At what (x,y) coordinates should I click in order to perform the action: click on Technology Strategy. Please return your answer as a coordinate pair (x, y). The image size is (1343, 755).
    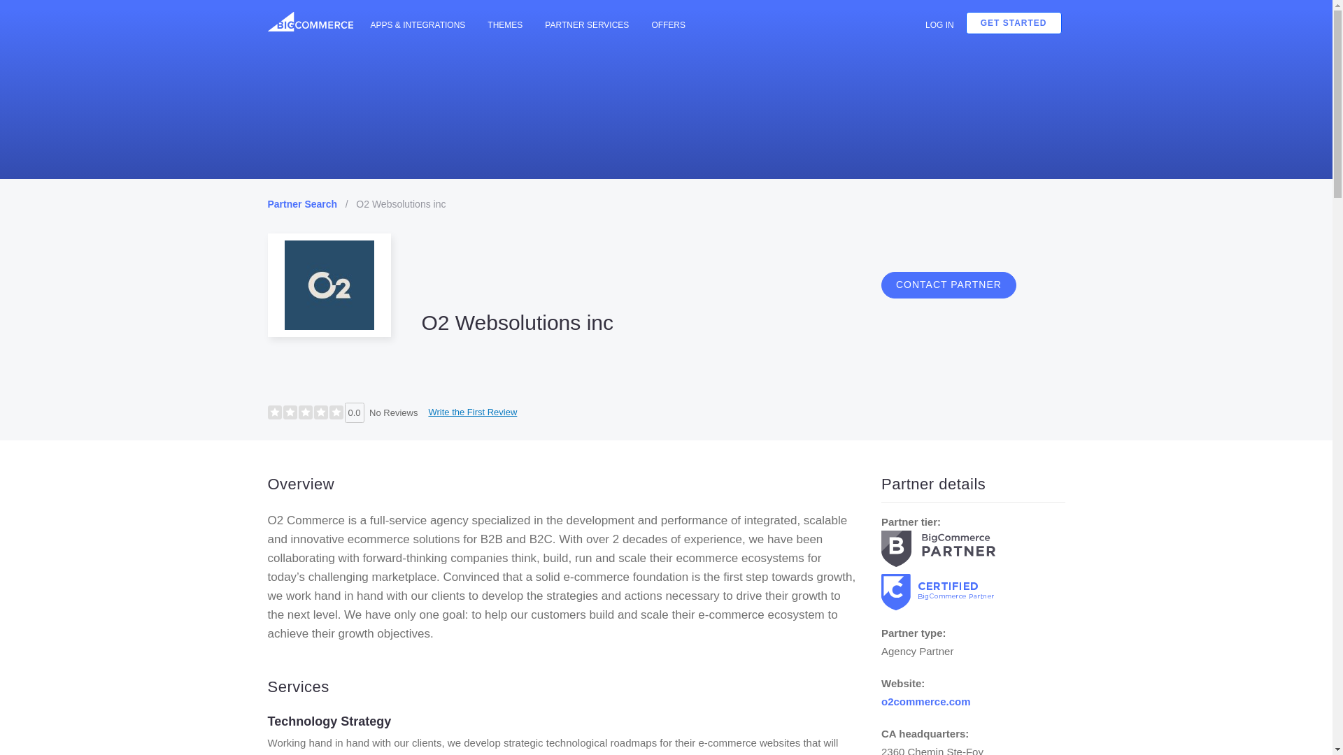
    Looking at the image, I should click on (329, 721).